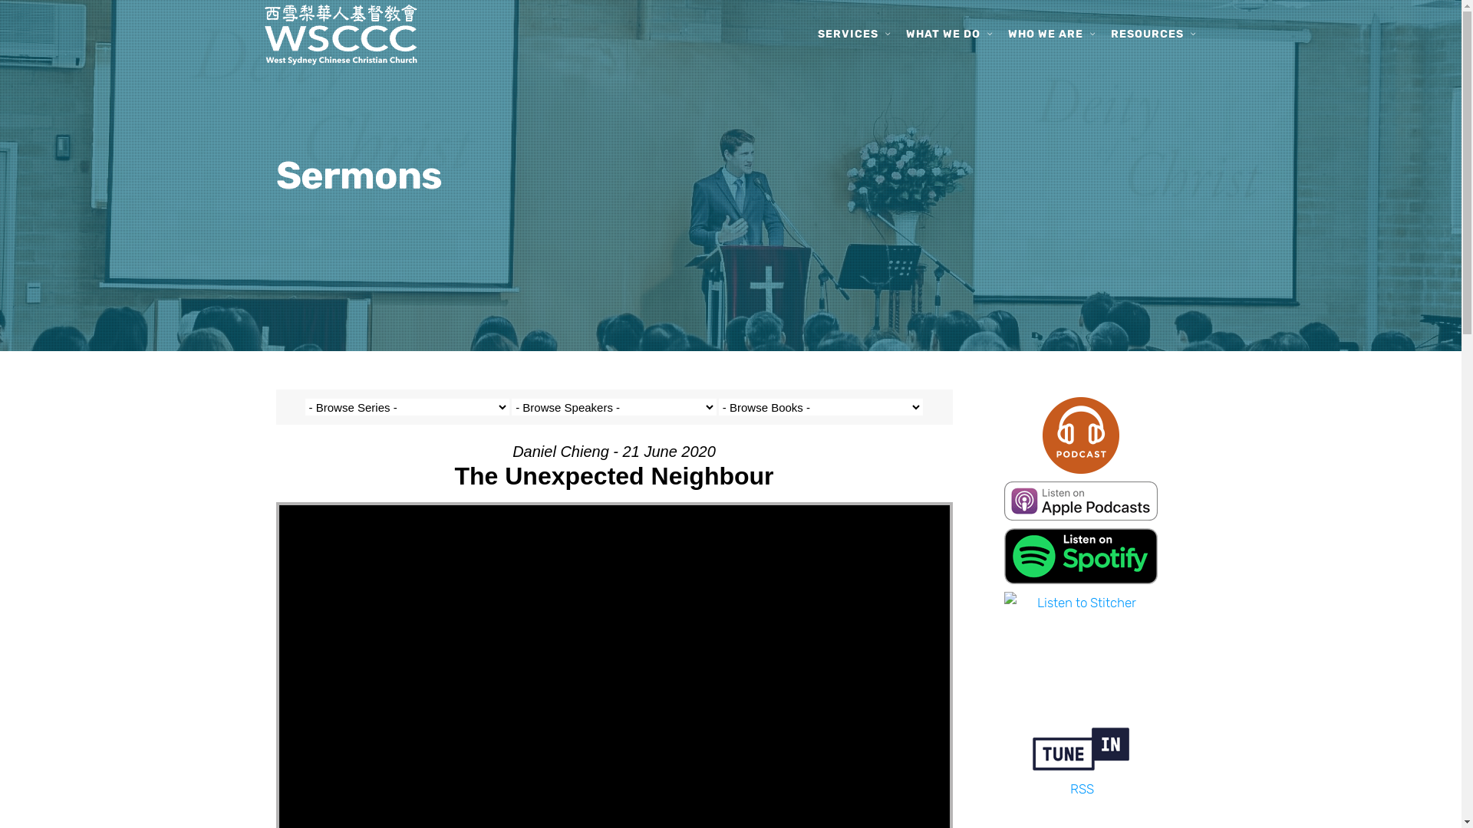 The width and height of the screenshot is (1473, 828). Describe the element at coordinates (1046, 34) in the screenshot. I see `WHO WE ARE` at that location.